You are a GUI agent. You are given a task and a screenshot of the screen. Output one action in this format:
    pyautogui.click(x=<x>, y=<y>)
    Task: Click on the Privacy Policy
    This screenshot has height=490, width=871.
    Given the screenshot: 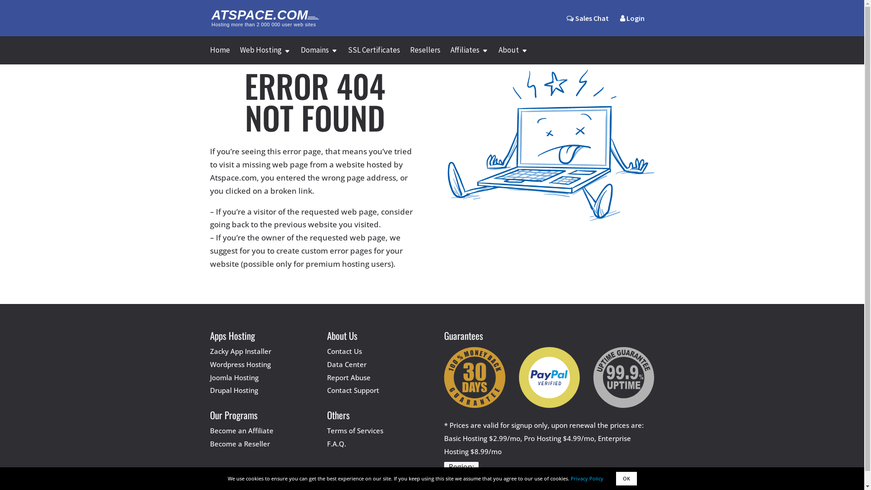 What is the action you would take?
    pyautogui.click(x=587, y=478)
    